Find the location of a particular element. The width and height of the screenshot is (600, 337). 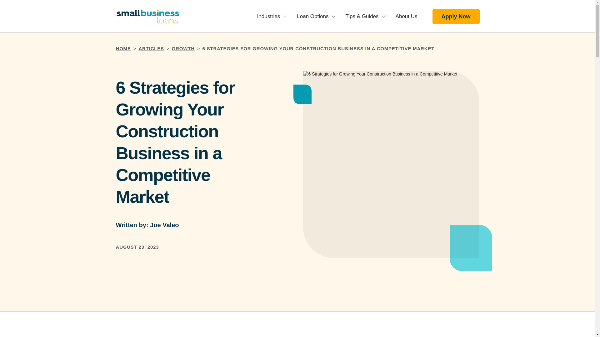

Industries is located at coordinates (272, 16).